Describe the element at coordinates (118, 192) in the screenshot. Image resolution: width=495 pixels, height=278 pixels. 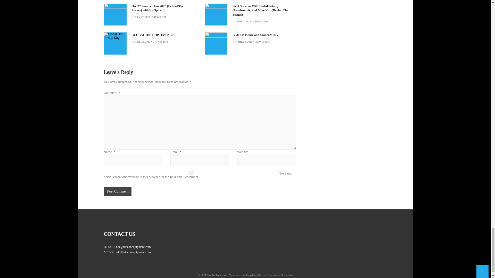
I see `Post Comment` at that location.